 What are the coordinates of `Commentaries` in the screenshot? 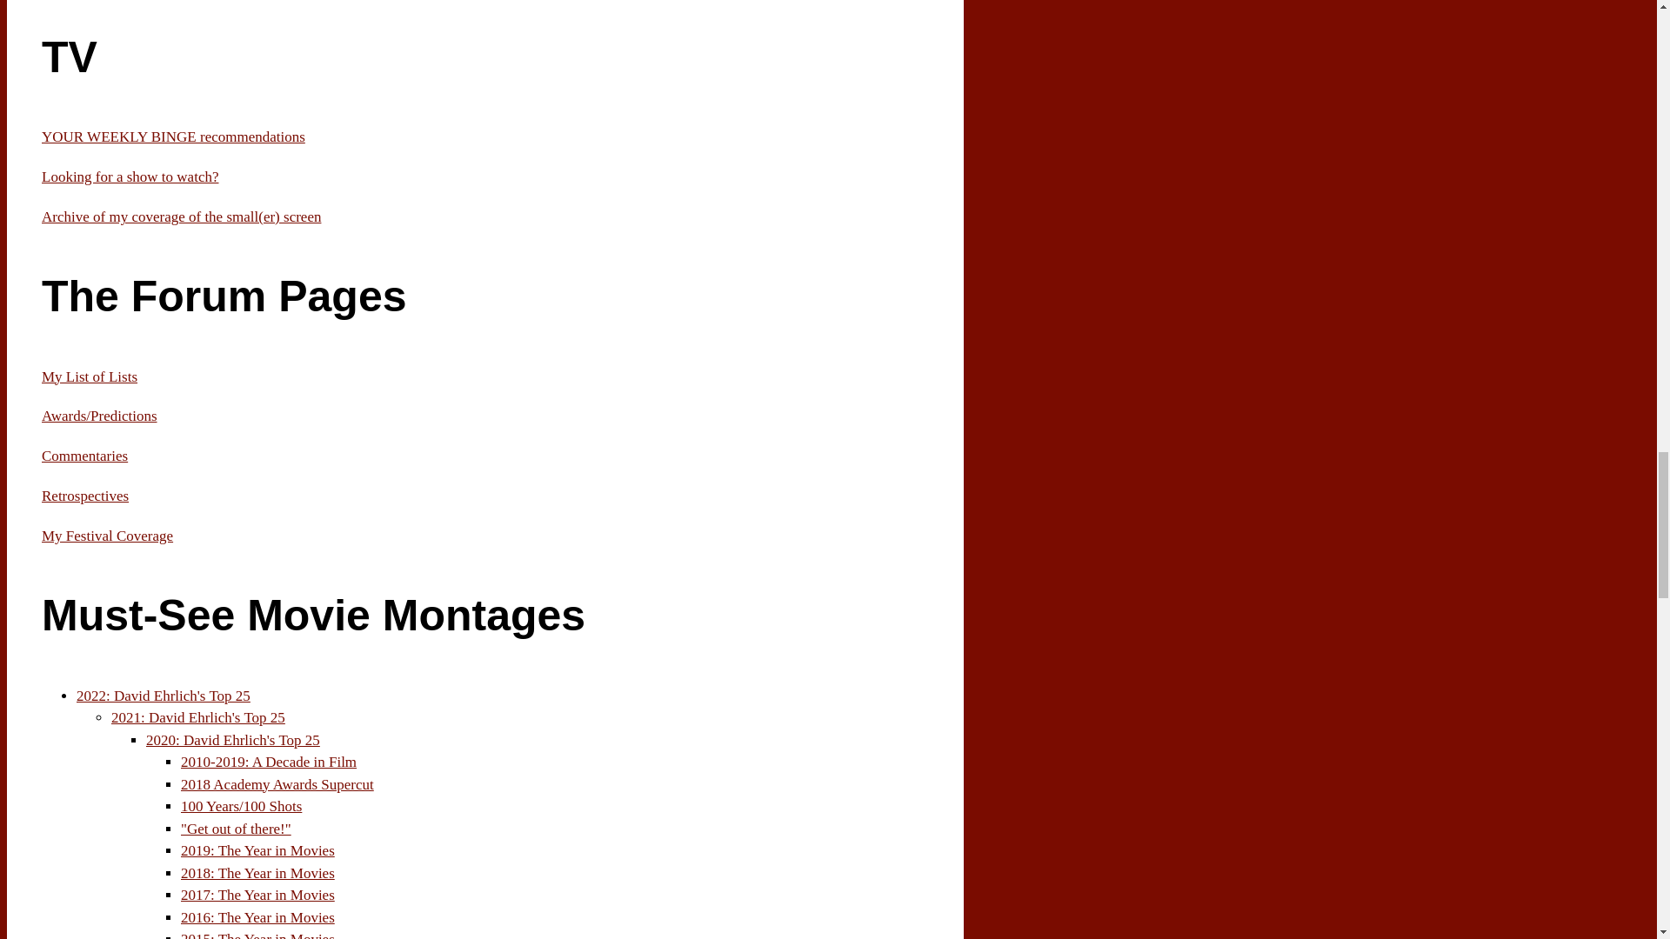 It's located at (85, 456).